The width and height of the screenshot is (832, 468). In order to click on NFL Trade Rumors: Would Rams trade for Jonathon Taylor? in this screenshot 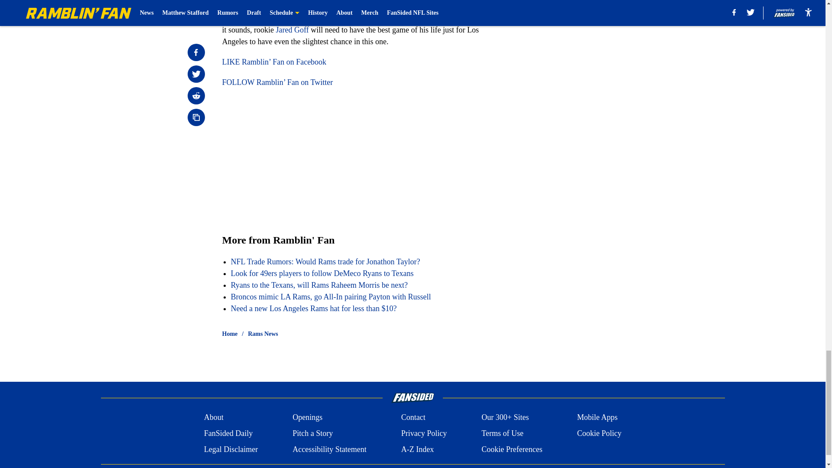, I will do `click(325, 262)`.